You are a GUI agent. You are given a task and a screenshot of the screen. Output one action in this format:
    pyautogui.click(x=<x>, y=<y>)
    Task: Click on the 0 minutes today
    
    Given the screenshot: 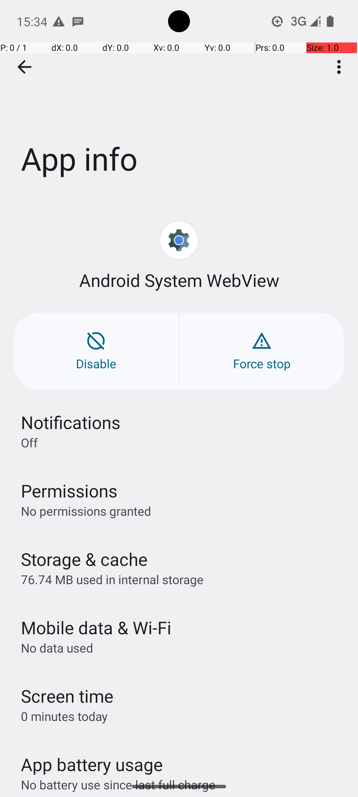 What is the action you would take?
    pyautogui.click(x=64, y=716)
    